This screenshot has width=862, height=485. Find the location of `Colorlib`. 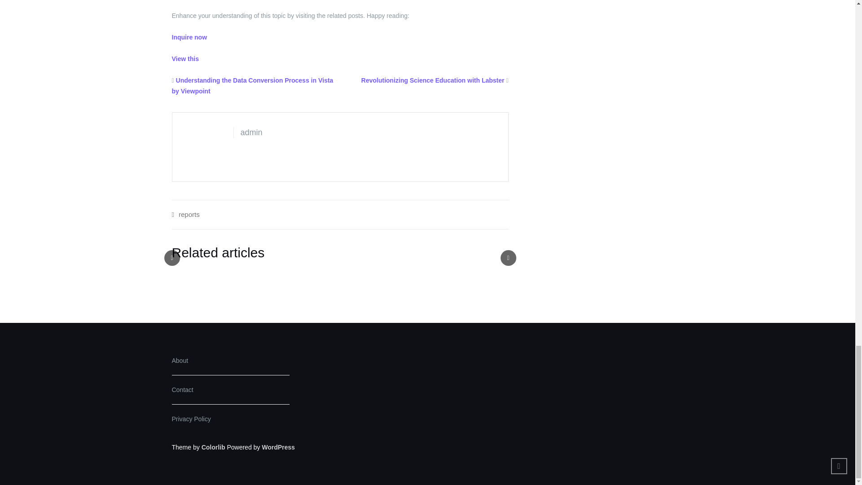

Colorlib is located at coordinates (213, 447).